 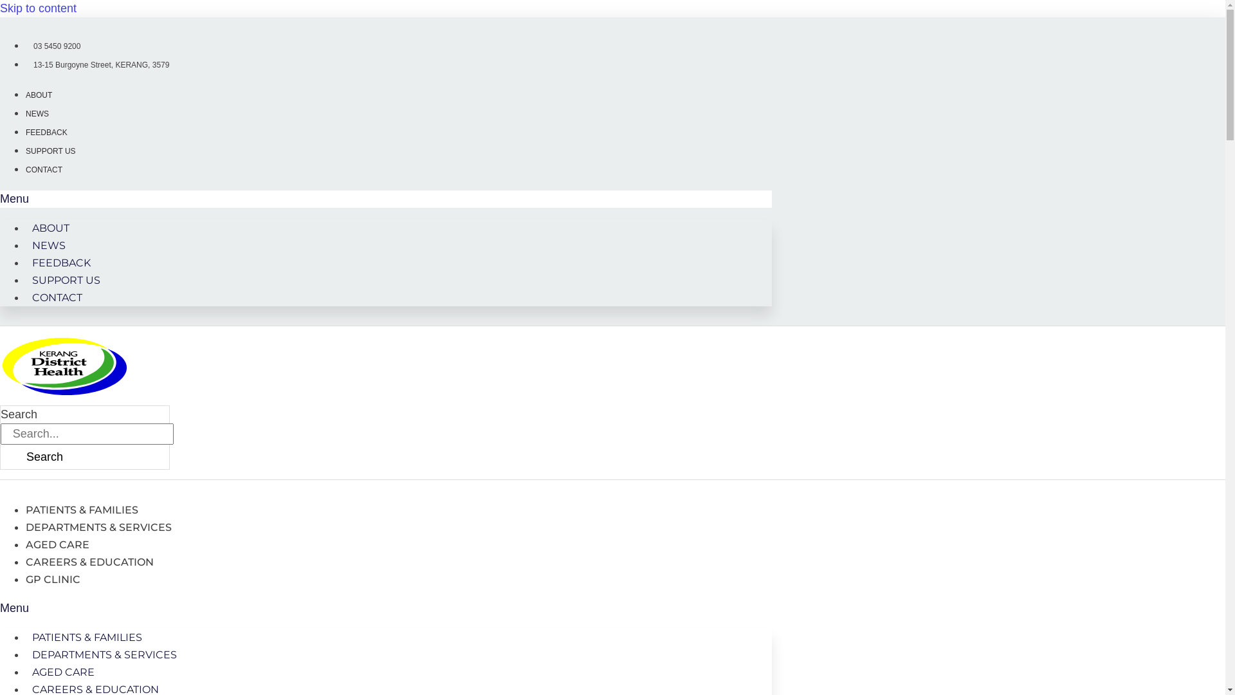 I want to click on ABOUT, so click(x=39, y=95).